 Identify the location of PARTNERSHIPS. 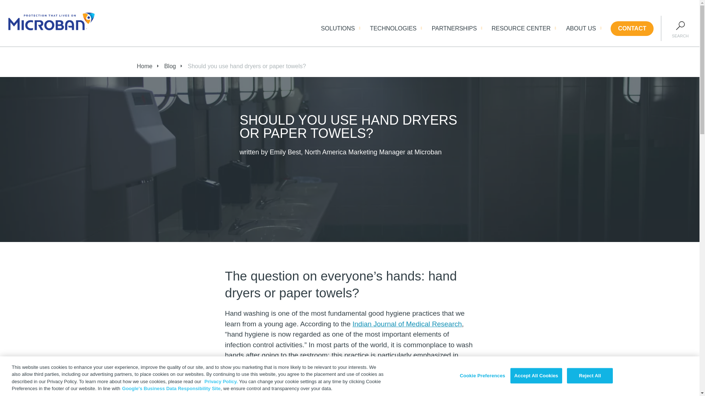
(454, 28).